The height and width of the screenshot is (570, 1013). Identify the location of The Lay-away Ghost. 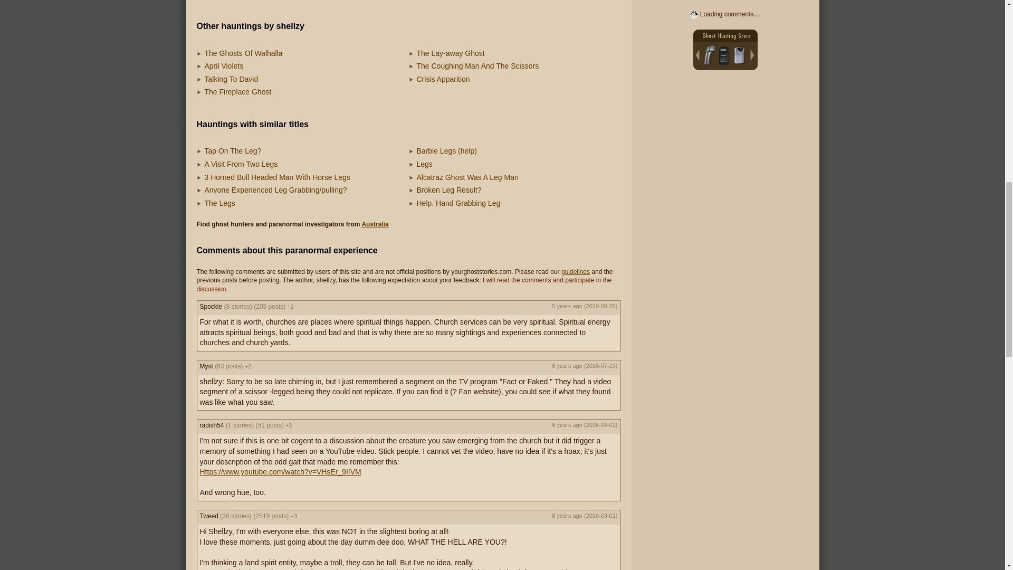
(451, 53).